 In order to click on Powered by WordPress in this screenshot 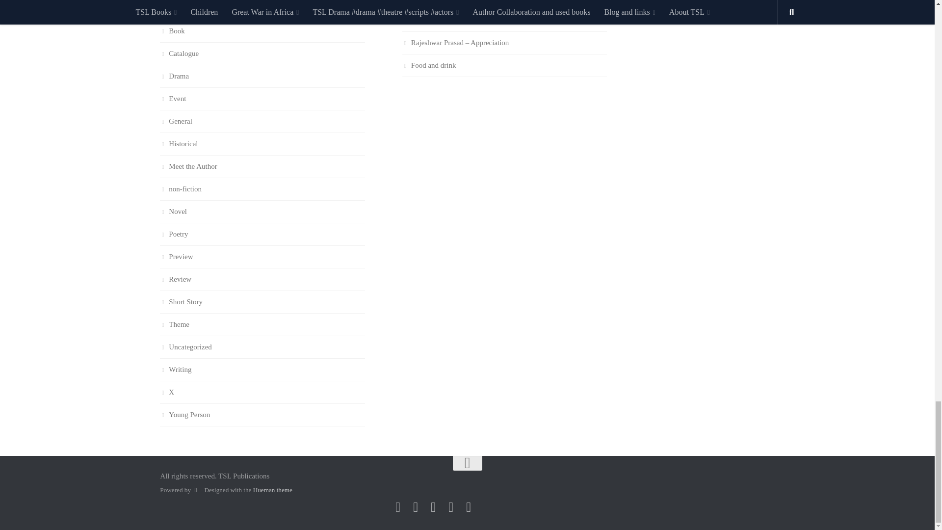, I will do `click(195, 490)`.